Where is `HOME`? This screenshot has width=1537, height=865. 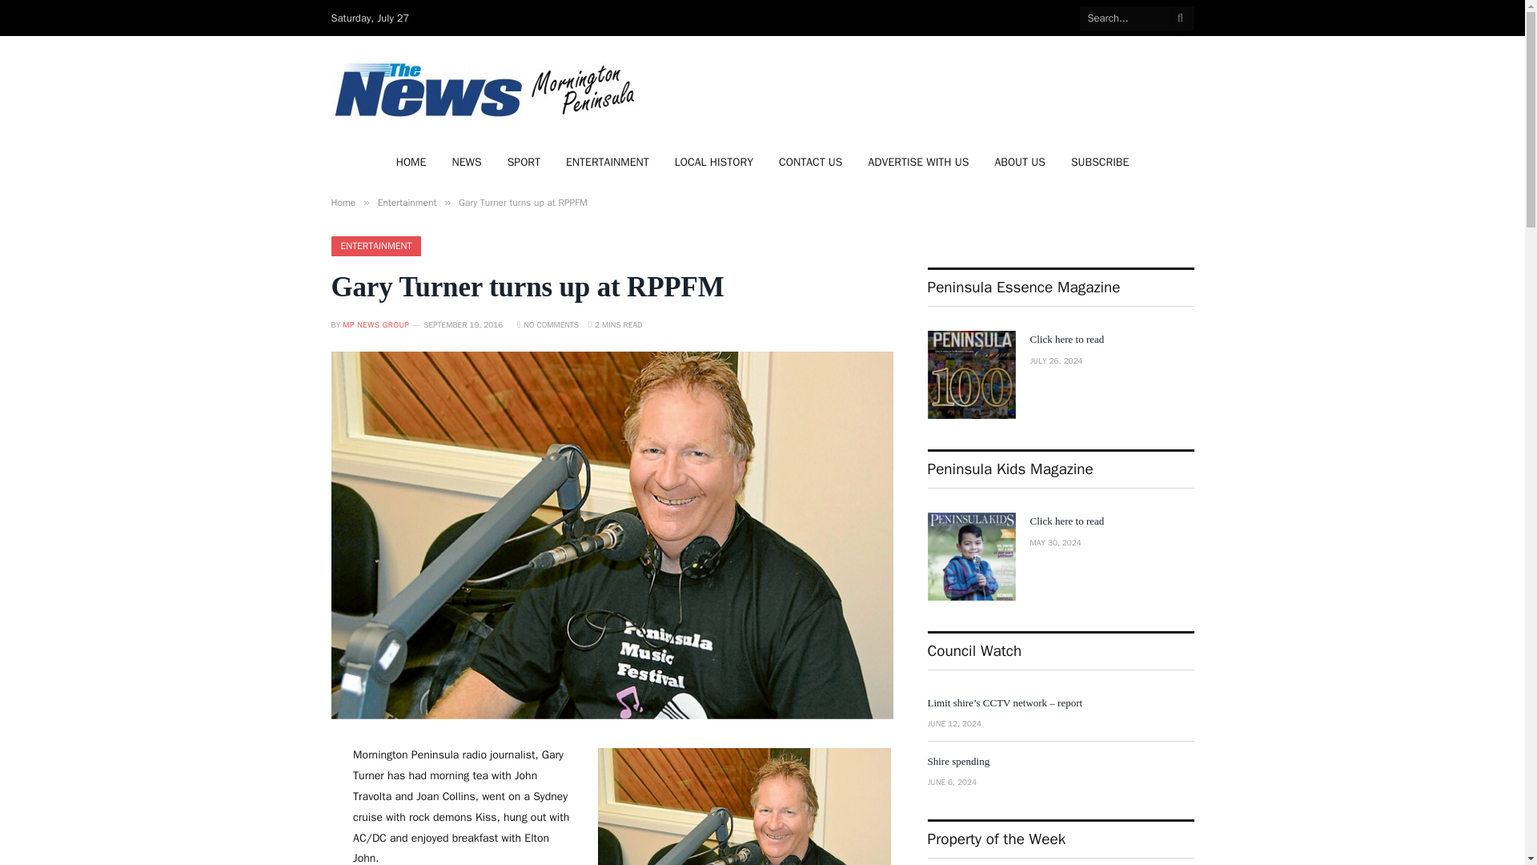 HOME is located at coordinates (411, 162).